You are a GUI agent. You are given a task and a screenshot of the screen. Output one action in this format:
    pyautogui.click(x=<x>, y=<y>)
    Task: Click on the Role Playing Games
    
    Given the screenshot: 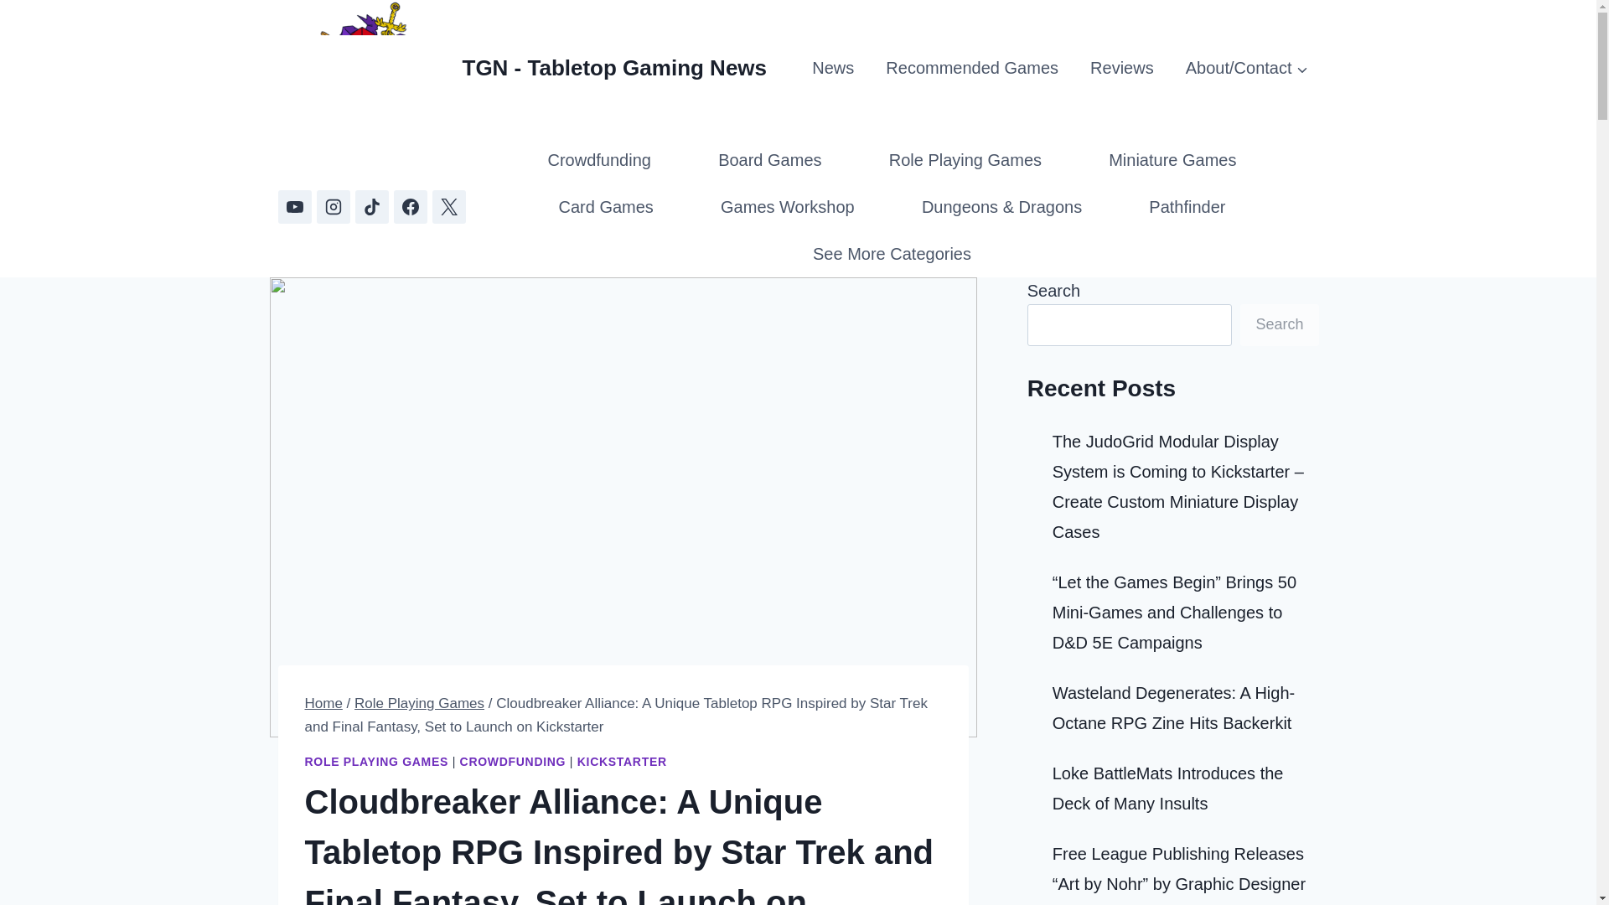 What is the action you would take?
    pyautogui.click(x=419, y=703)
    